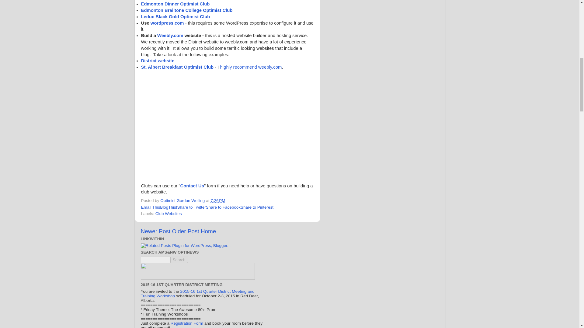 The image size is (584, 328). What do you see at coordinates (192, 207) in the screenshot?
I see `Share to Twitter` at bounding box center [192, 207].